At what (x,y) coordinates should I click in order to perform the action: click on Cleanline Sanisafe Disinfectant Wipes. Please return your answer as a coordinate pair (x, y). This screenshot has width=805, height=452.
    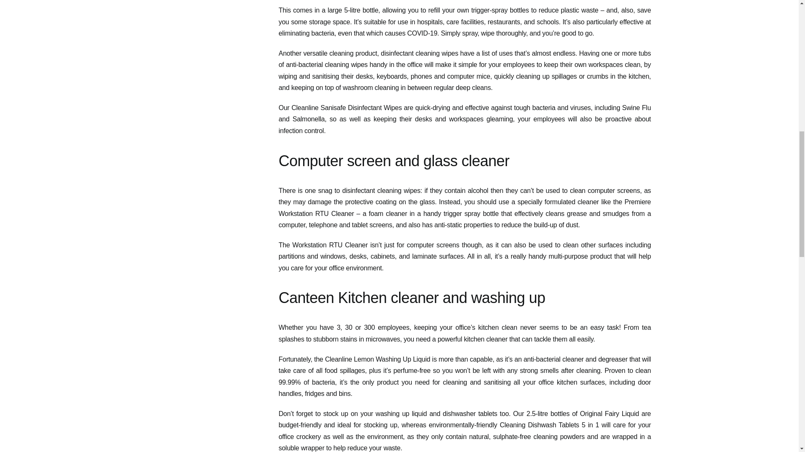
    Looking at the image, I should click on (346, 108).